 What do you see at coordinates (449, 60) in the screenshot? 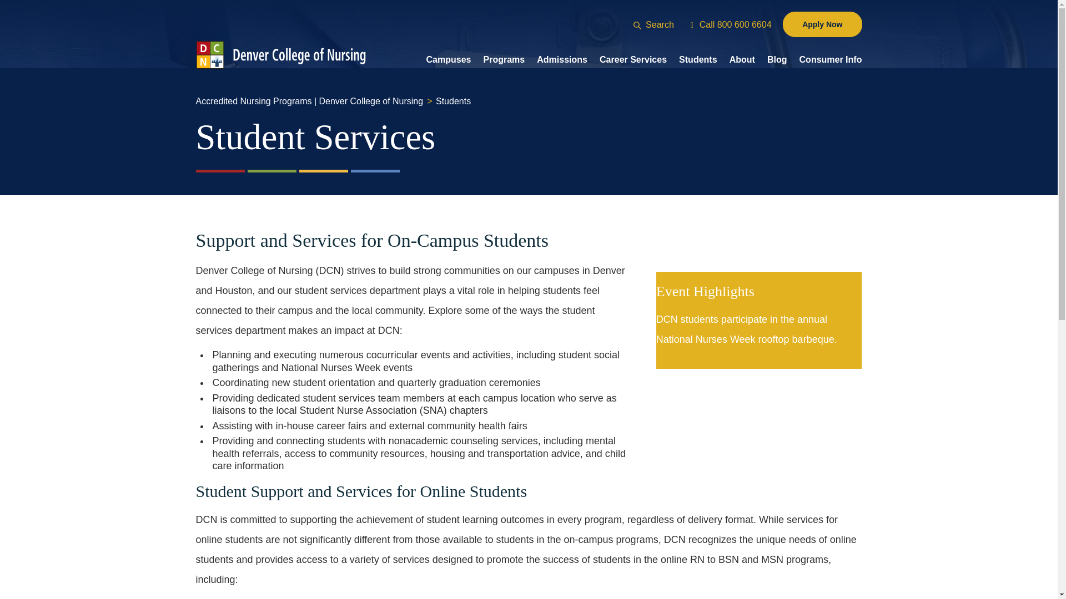
I see `Campuses` at bounding box center [449, 60].